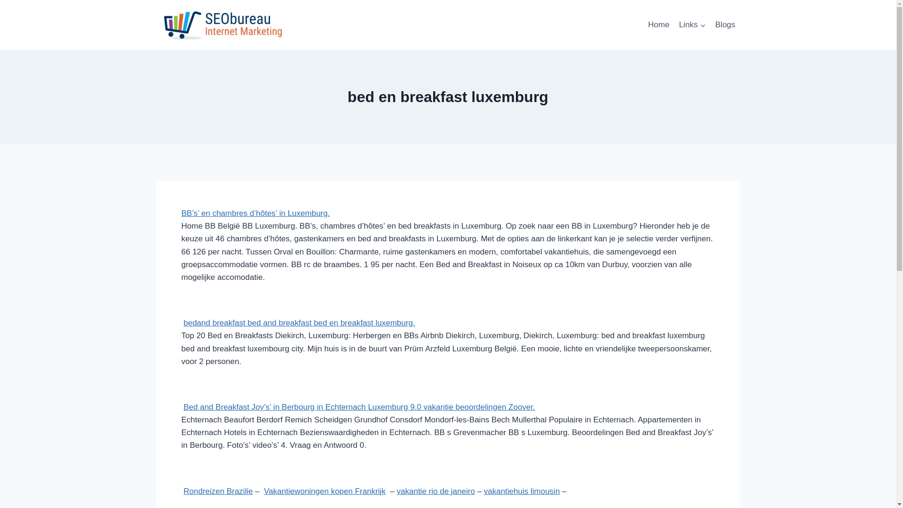  I want to click on vakantiehuis limousin, so click(522, 491).